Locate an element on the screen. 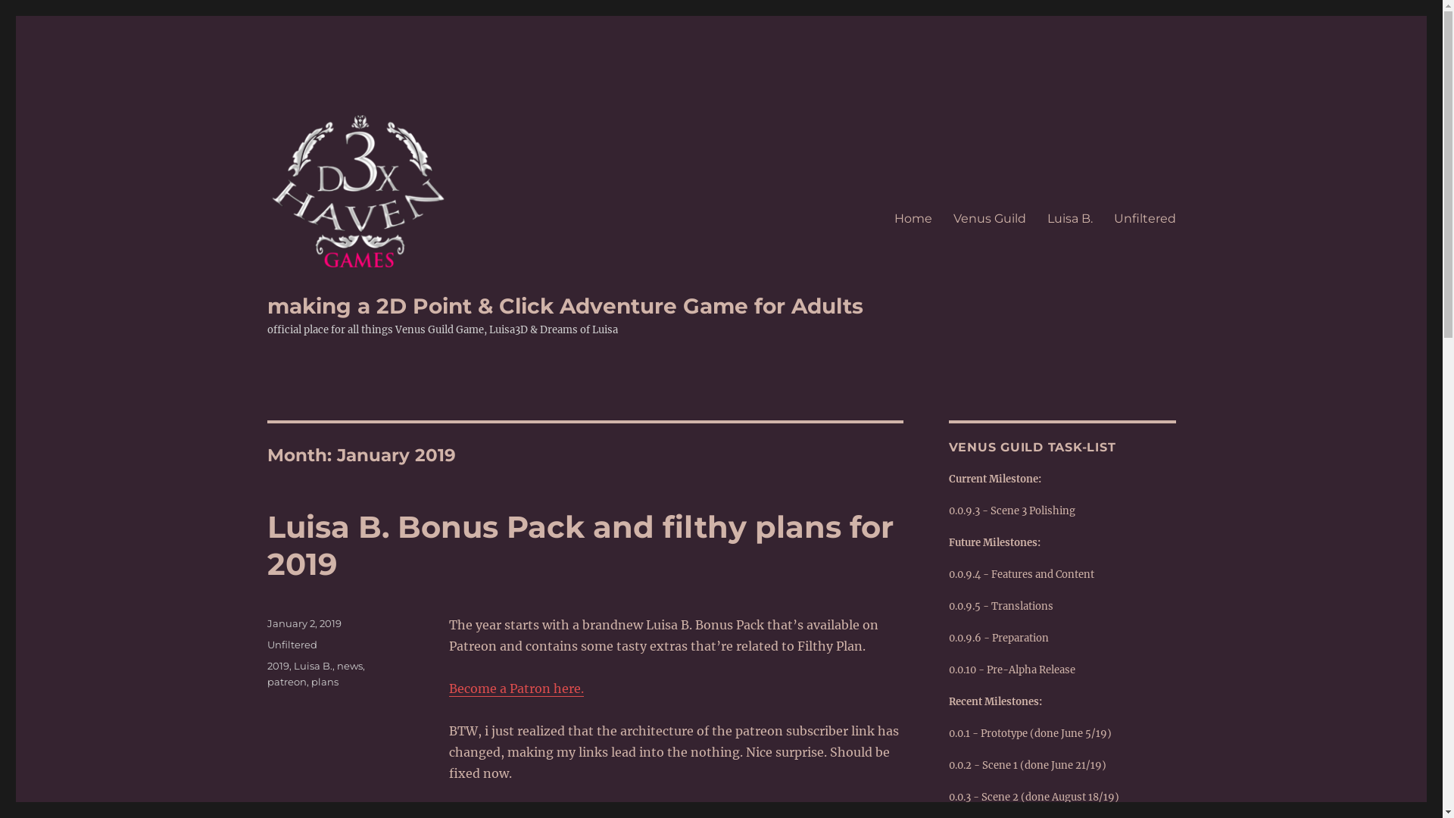 The height and width of the screenshot is (818, 1454). Unfiltered is located at coordinates (292, 645).